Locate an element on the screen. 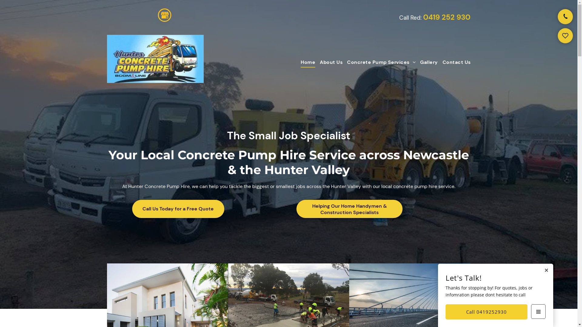  0419 252 930 is located at coordinates (447, 17).